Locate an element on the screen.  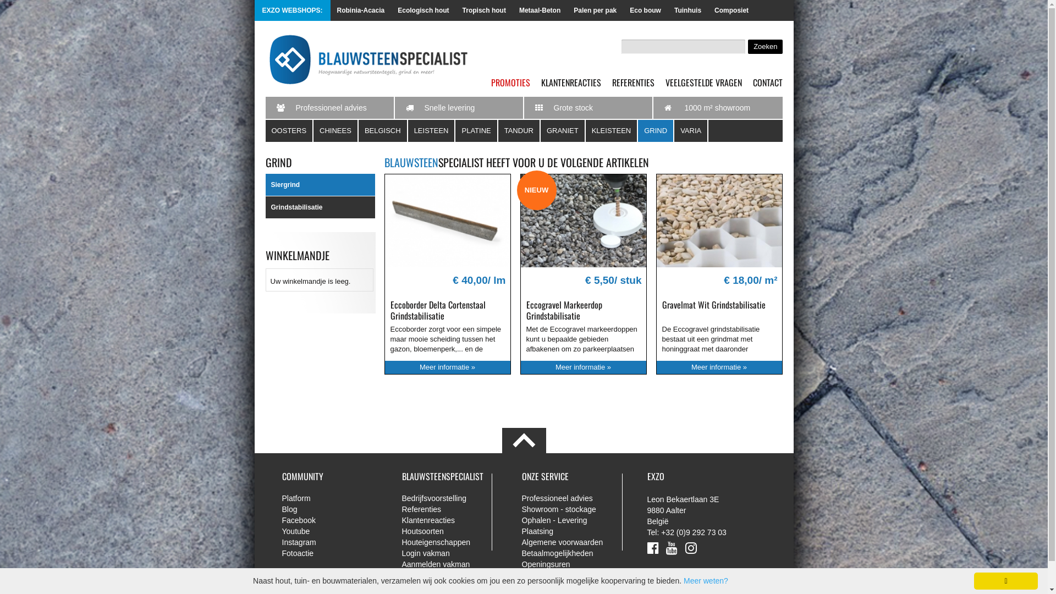
Eco bouw is located at coordinates (646, 10).